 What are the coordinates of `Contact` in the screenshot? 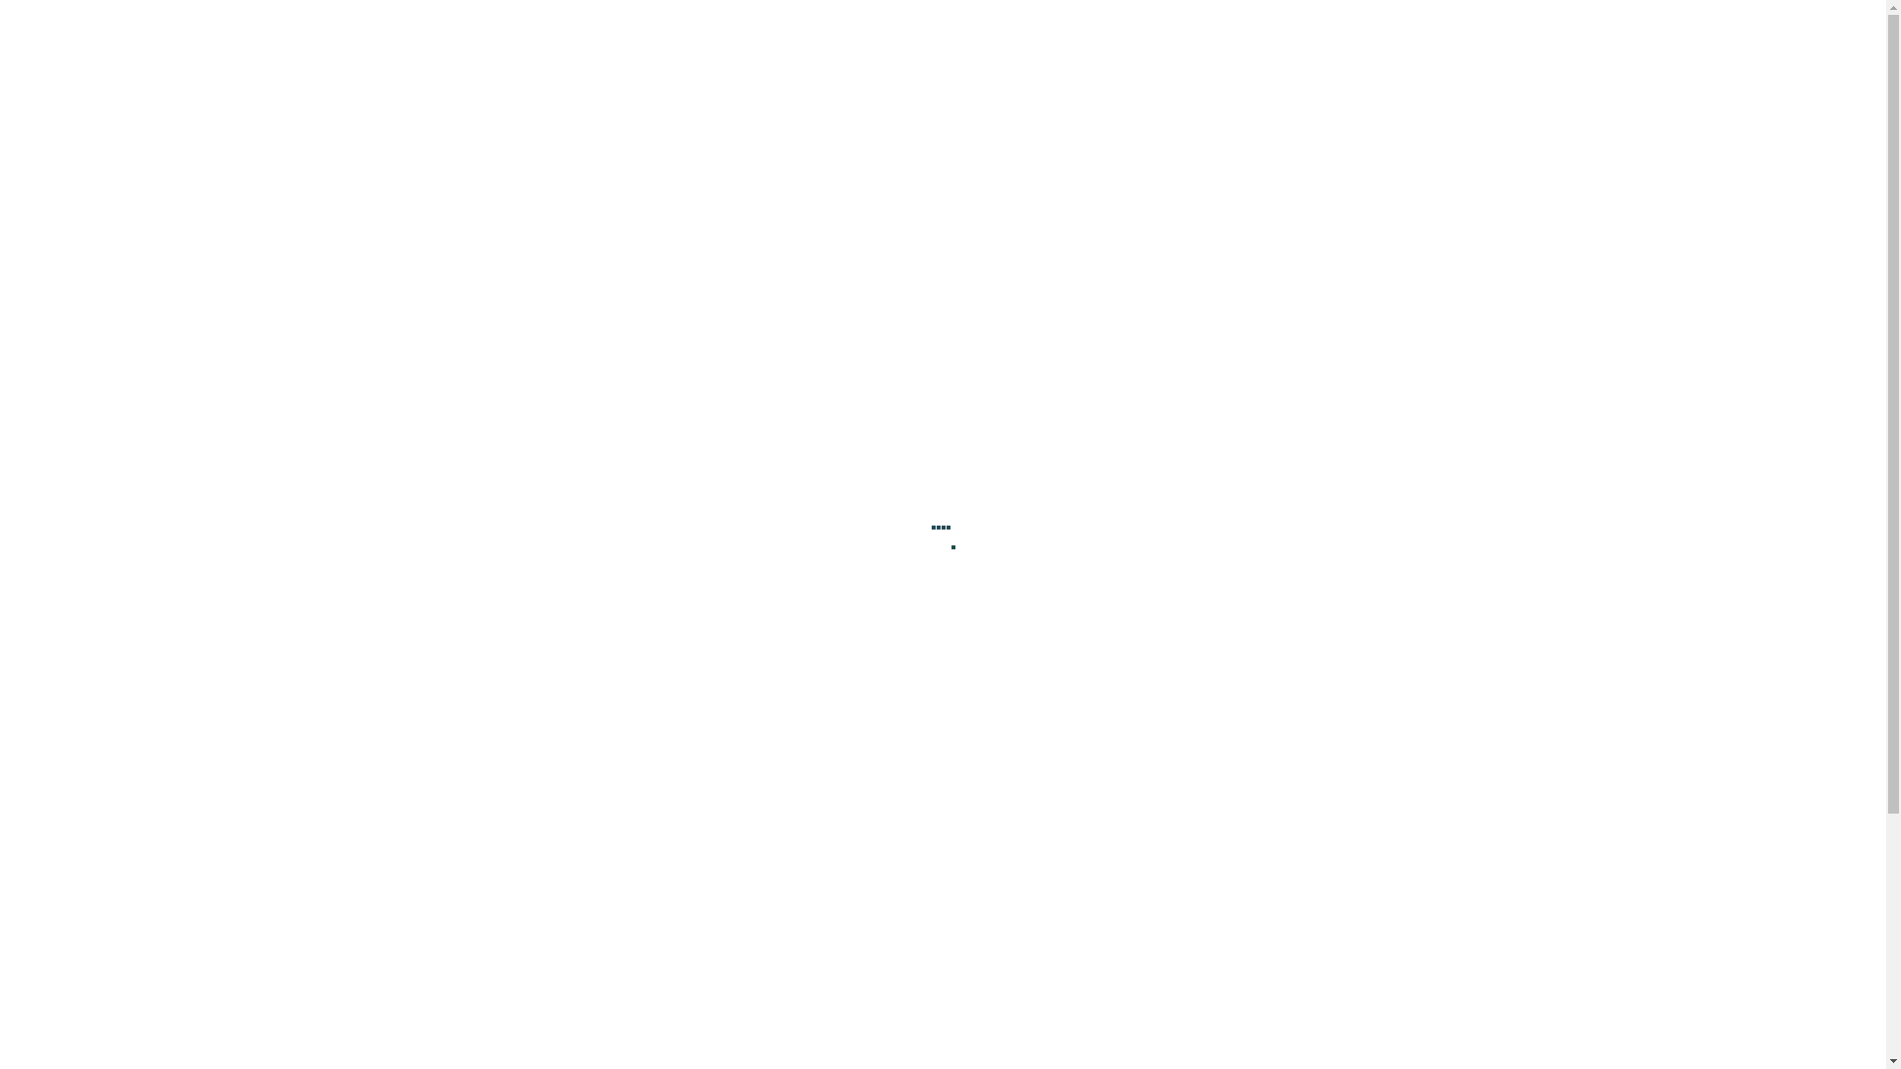 It's located at (1016, 271).